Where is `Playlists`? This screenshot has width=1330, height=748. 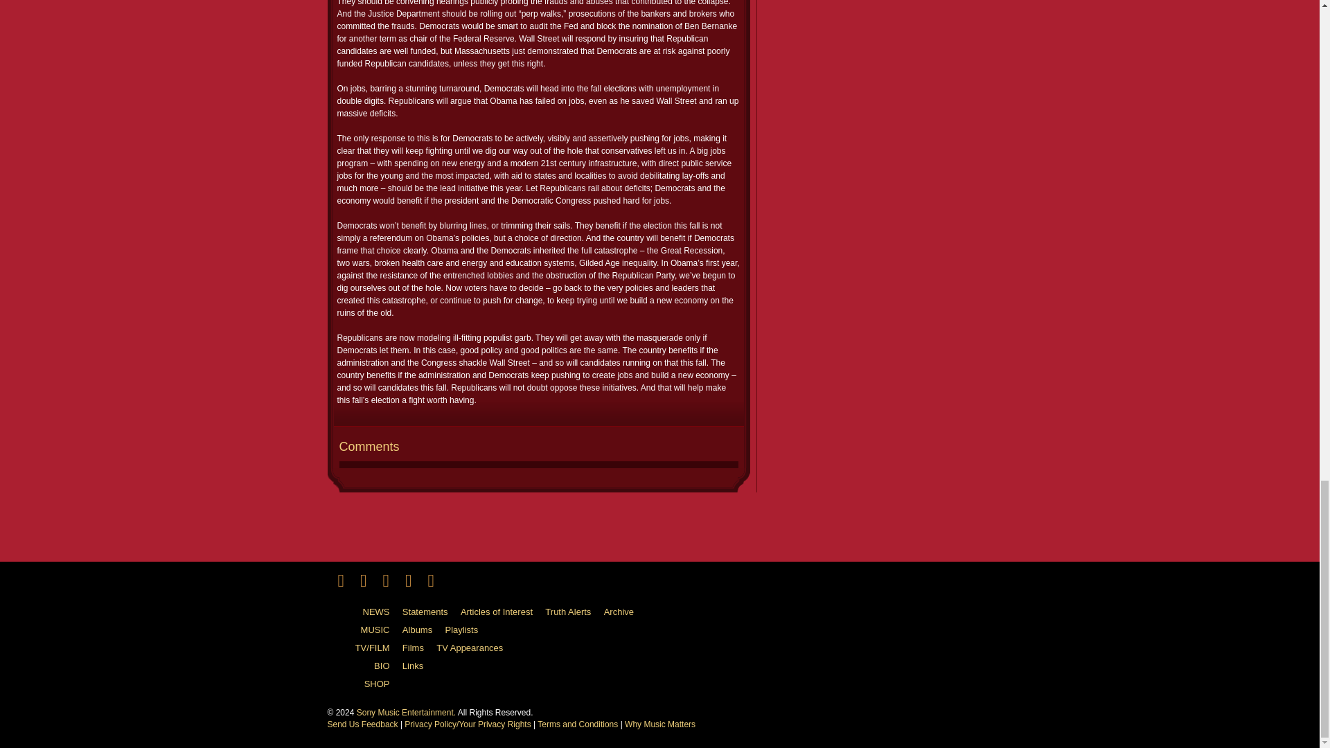
Playlists is located at coordinates (467, 630).